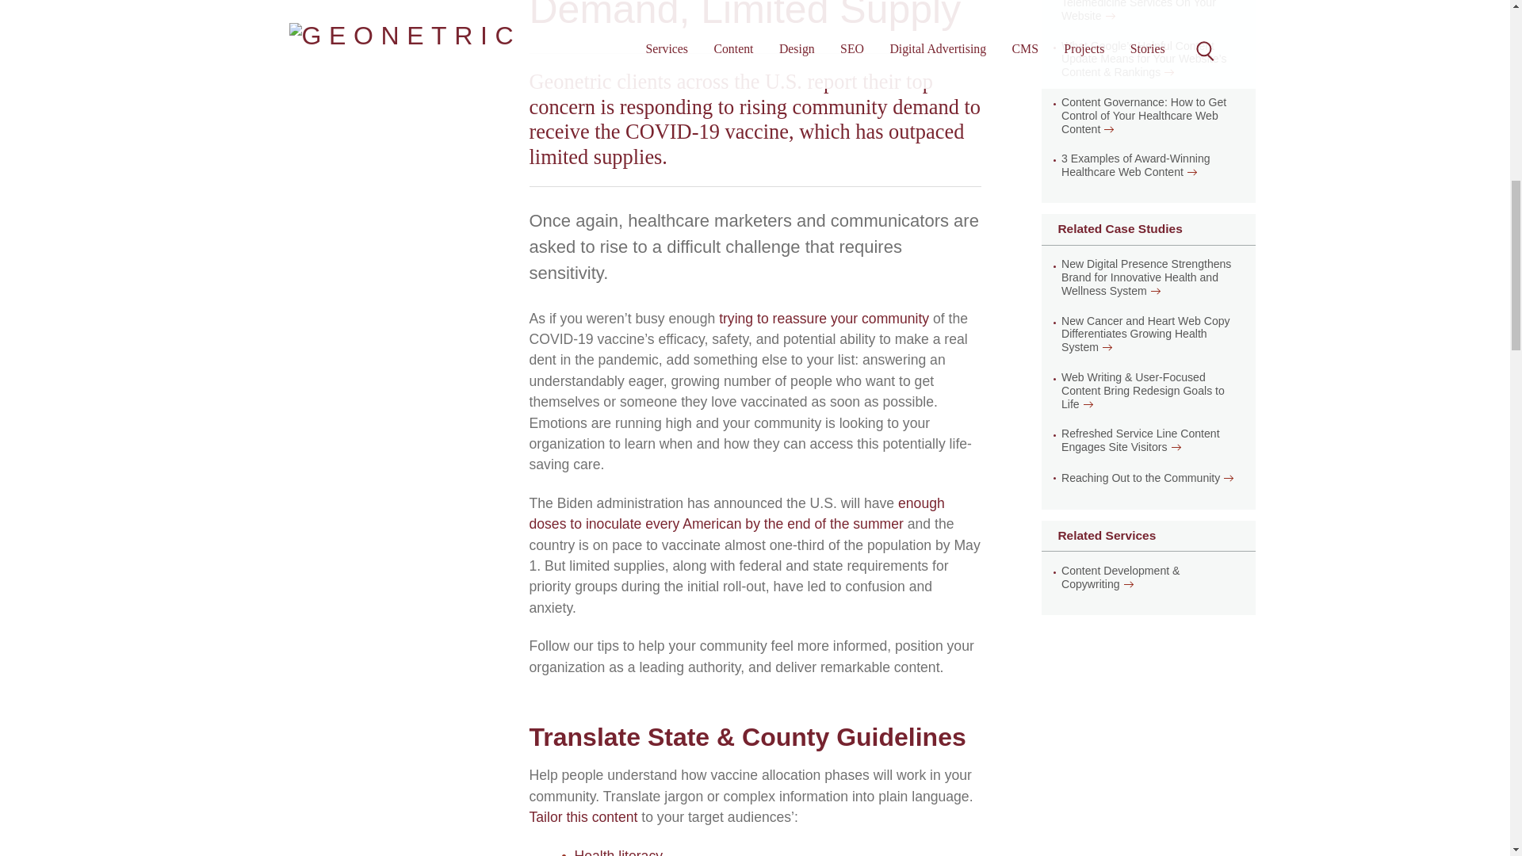 The image size is (1522, 856). Describe the element at coordinates (1150, 441) in the screenshot. I see `Refreshed Service Line Content Engages Site Visitors` at that location.